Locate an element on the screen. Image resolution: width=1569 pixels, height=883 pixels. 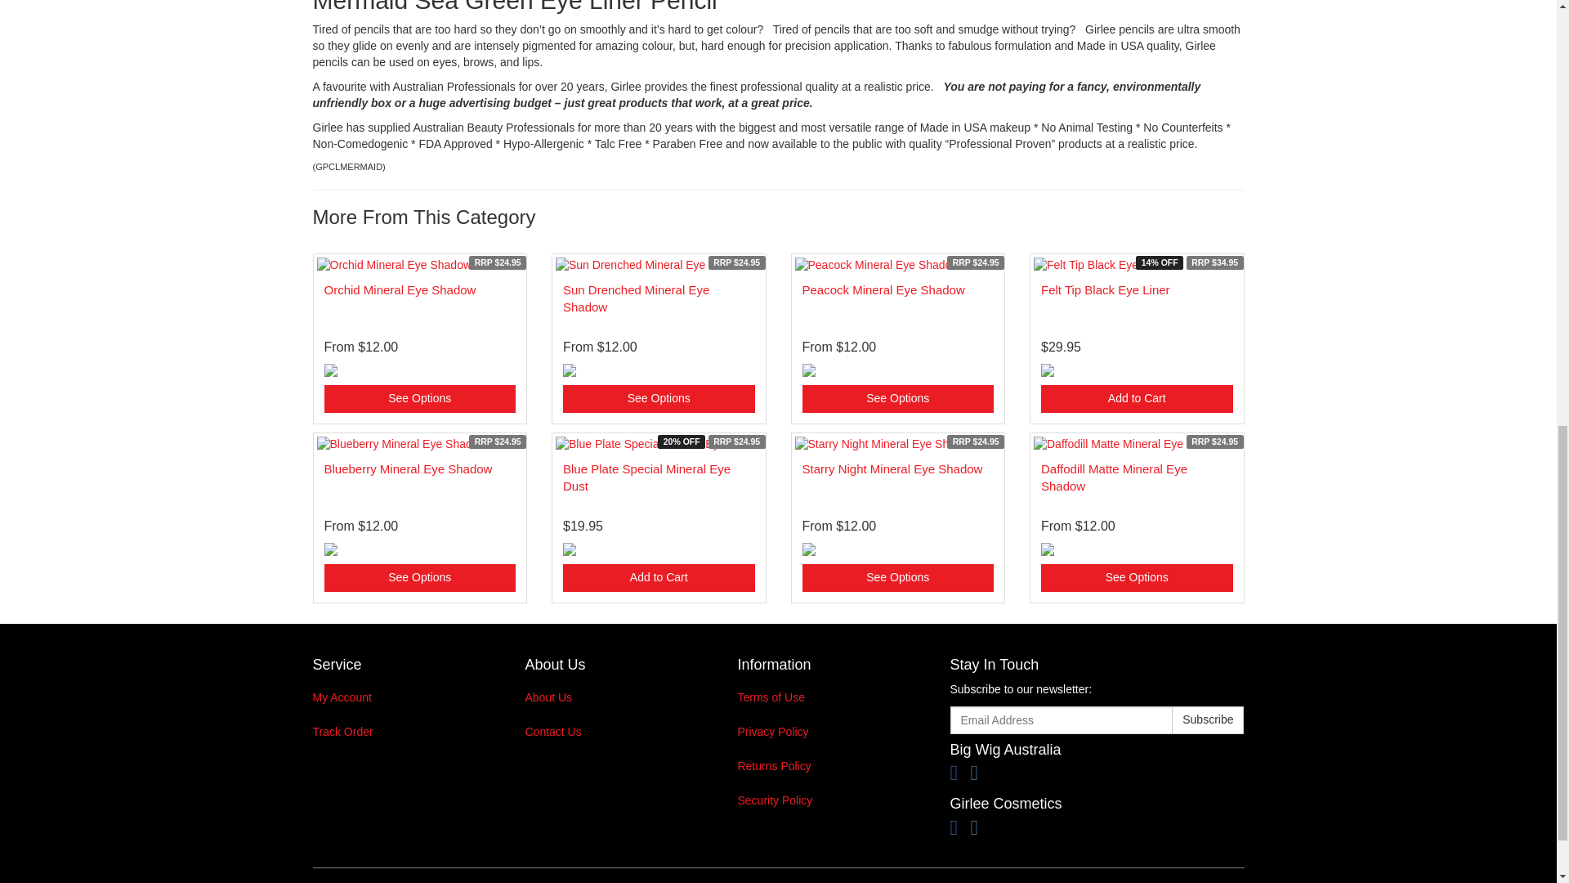
Add to Cart is located at coordinates (659, 577).